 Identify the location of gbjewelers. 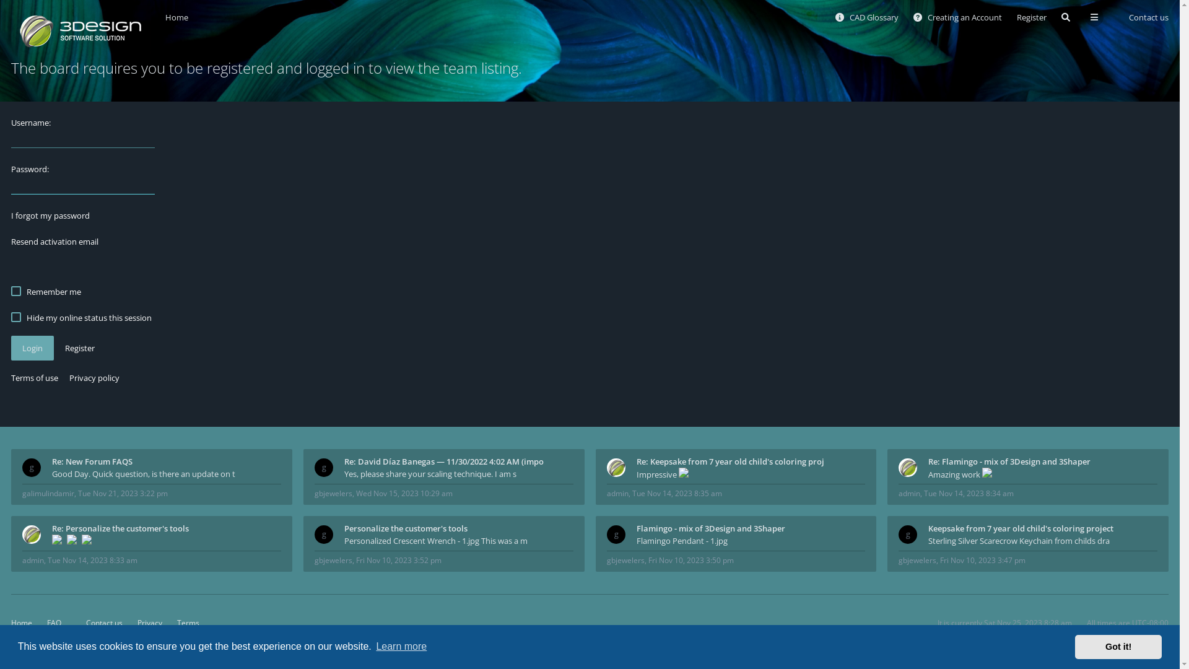
(918, 560).